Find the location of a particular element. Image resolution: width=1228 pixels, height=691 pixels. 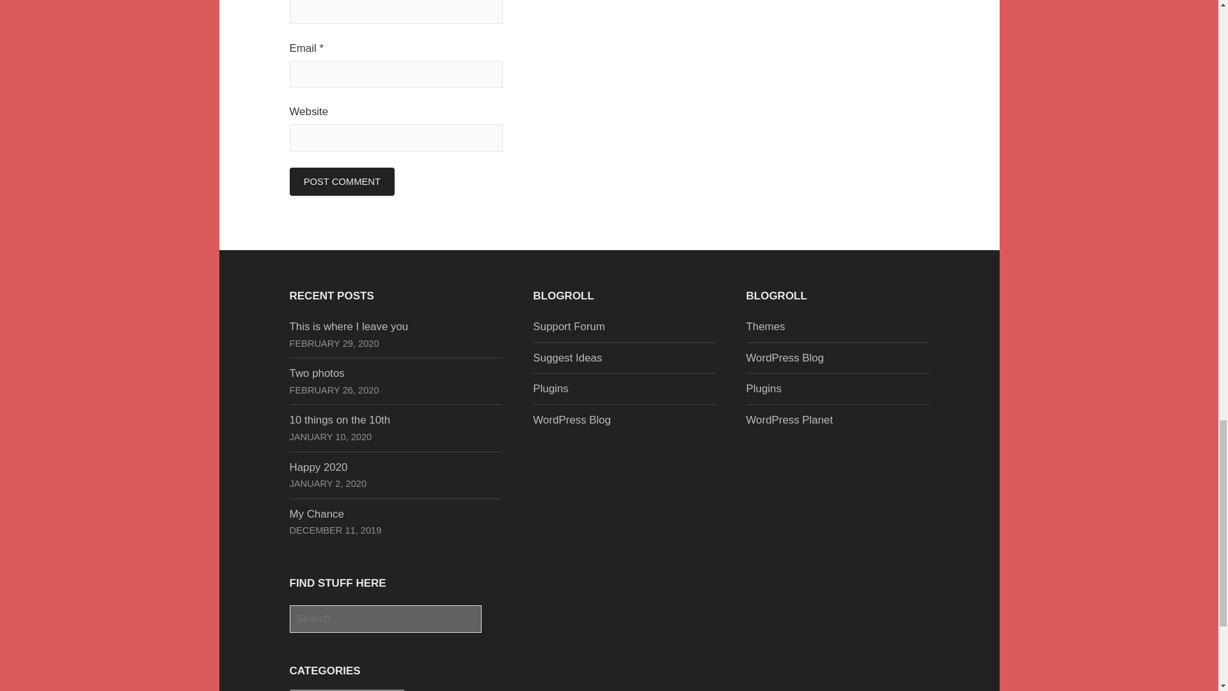

Plugins is located at coordinates (550, 388).